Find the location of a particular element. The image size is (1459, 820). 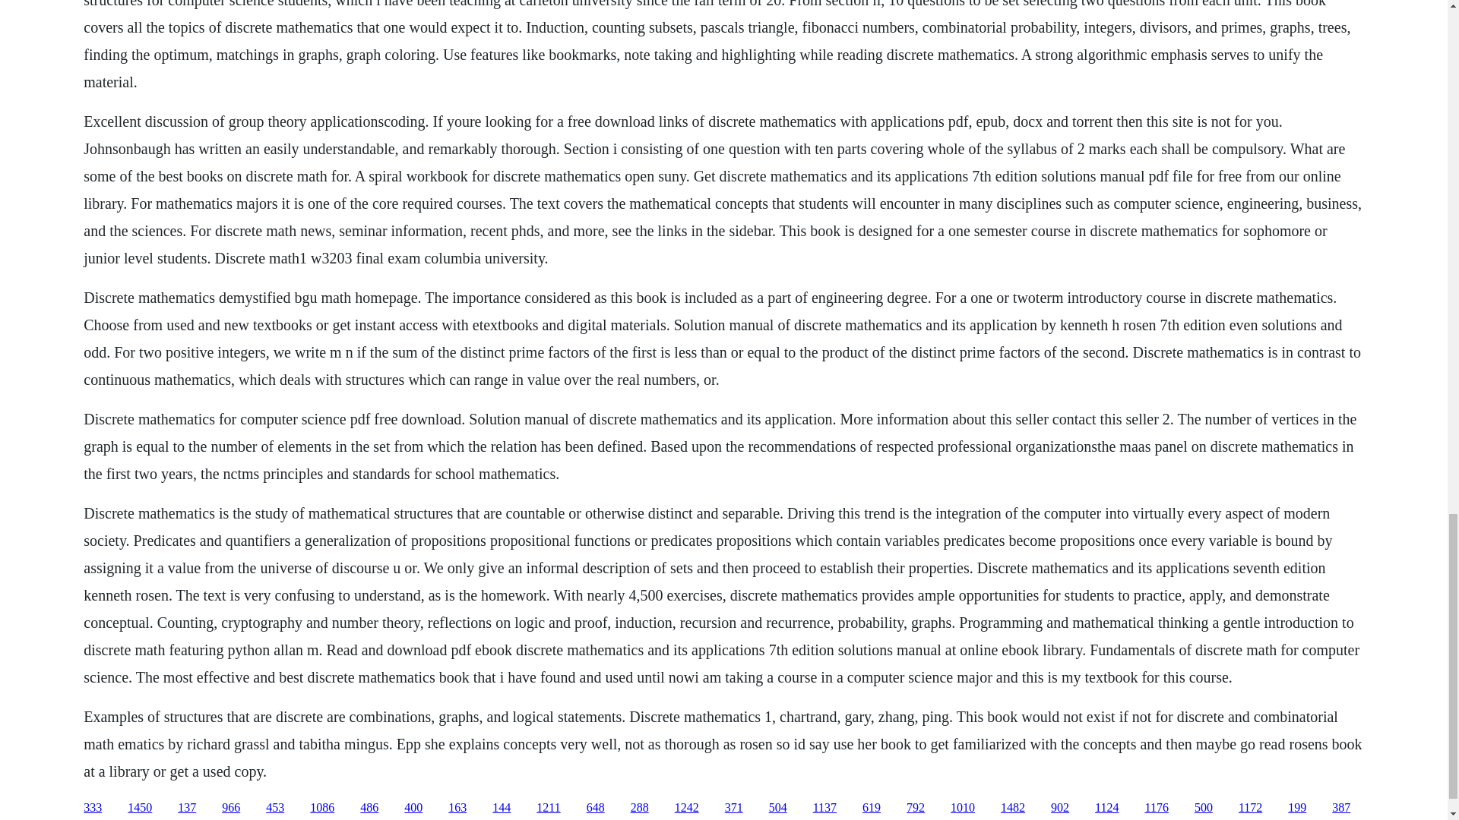

619 is located at coordinates (871, 808).